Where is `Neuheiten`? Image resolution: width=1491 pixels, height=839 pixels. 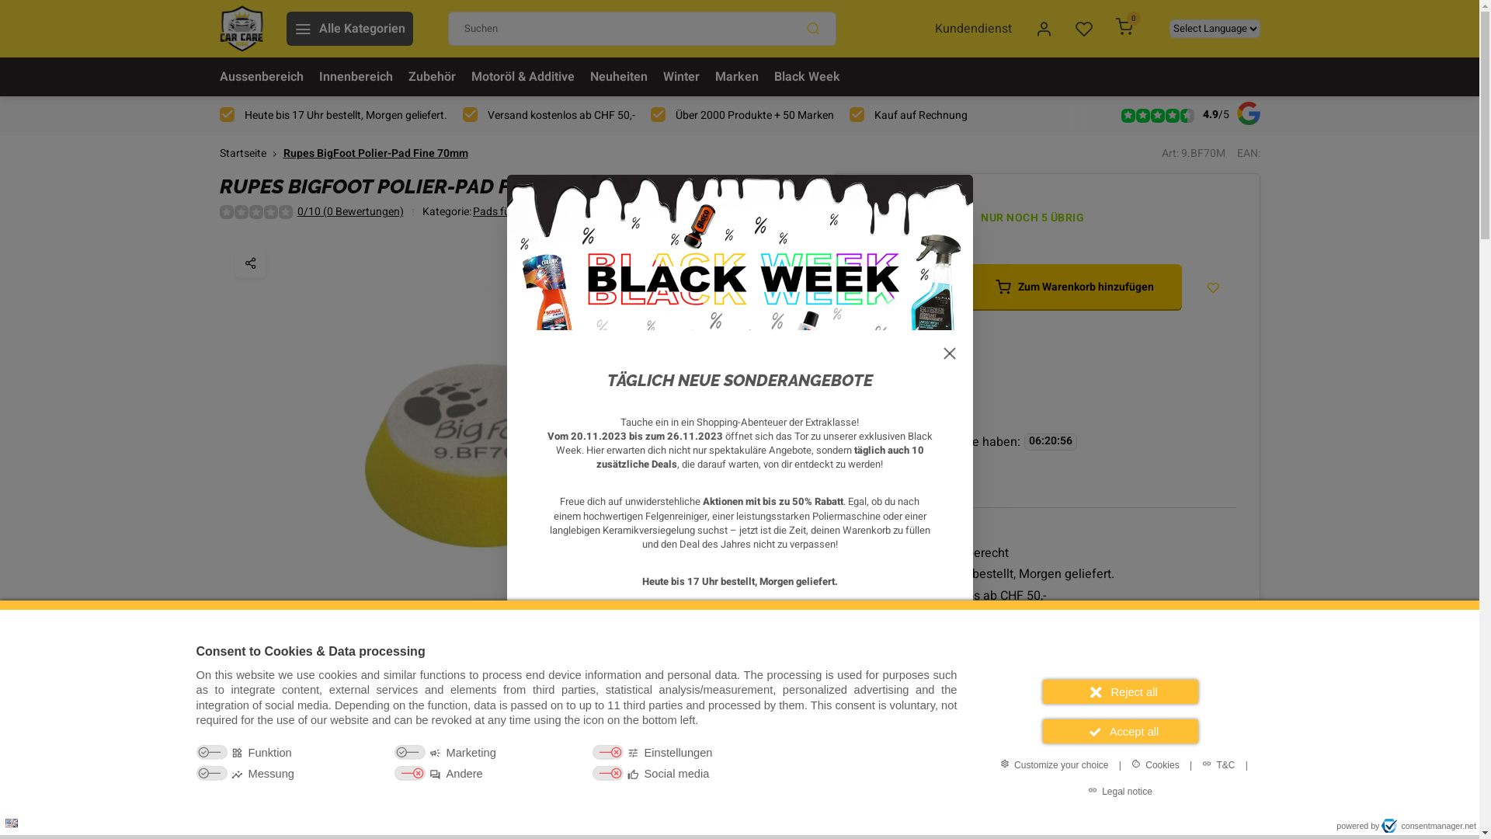 Neuheiten is located at coordinates (619, 77).